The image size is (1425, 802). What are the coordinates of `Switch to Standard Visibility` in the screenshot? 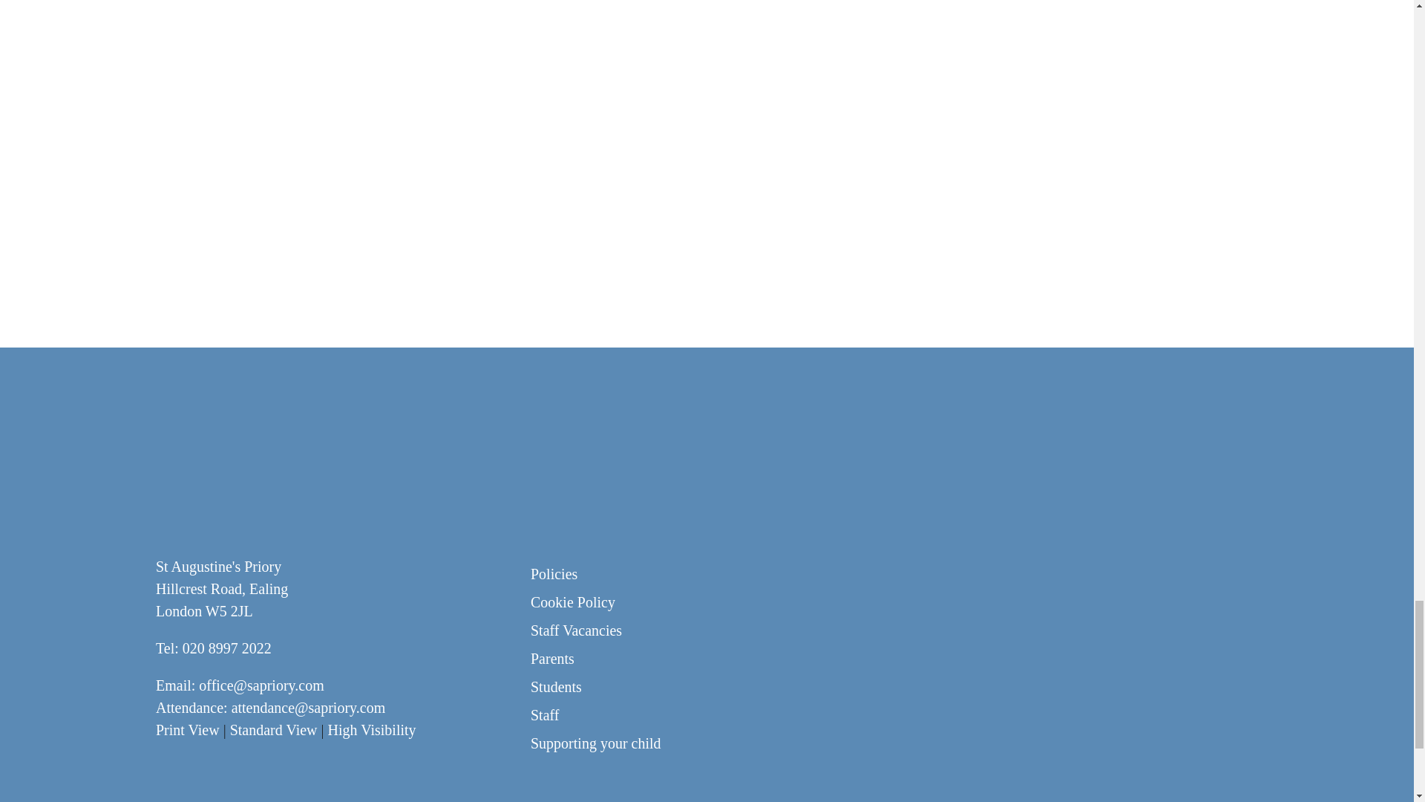 It's located at (273, 729).